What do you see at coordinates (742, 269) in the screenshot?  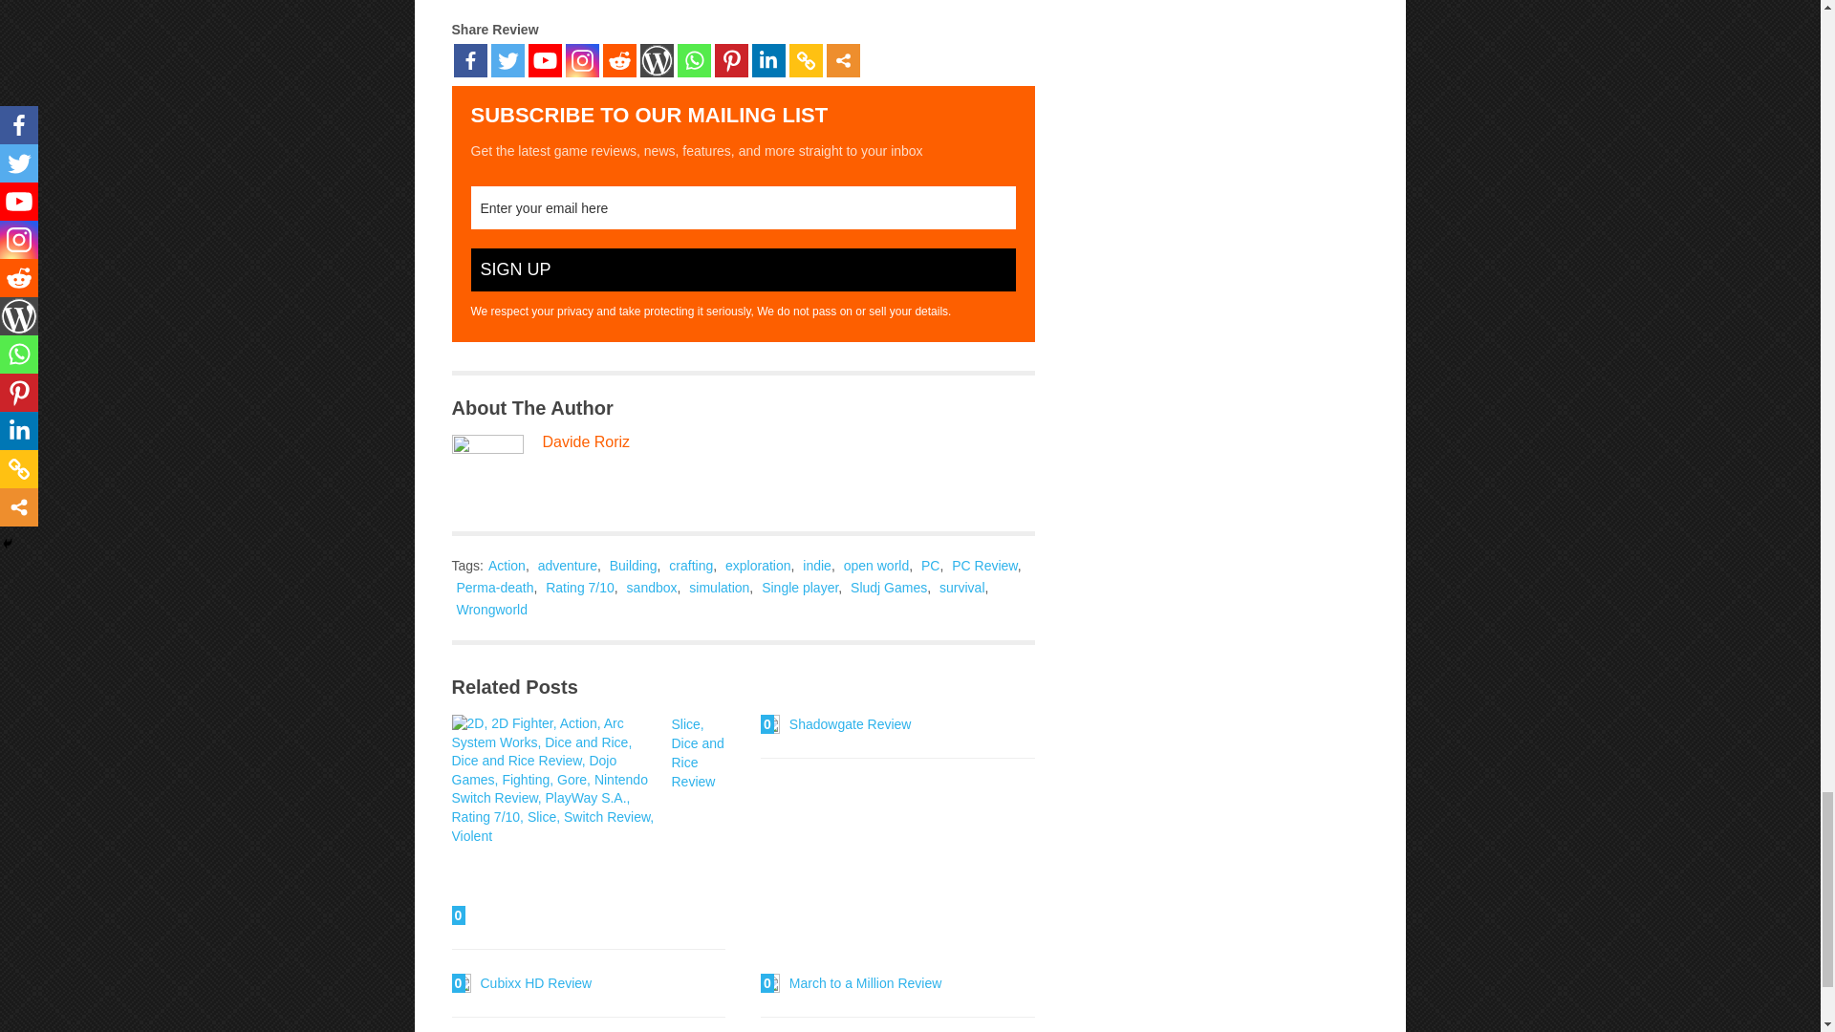 I see `Sign Up` at bounding box center [742, 269].